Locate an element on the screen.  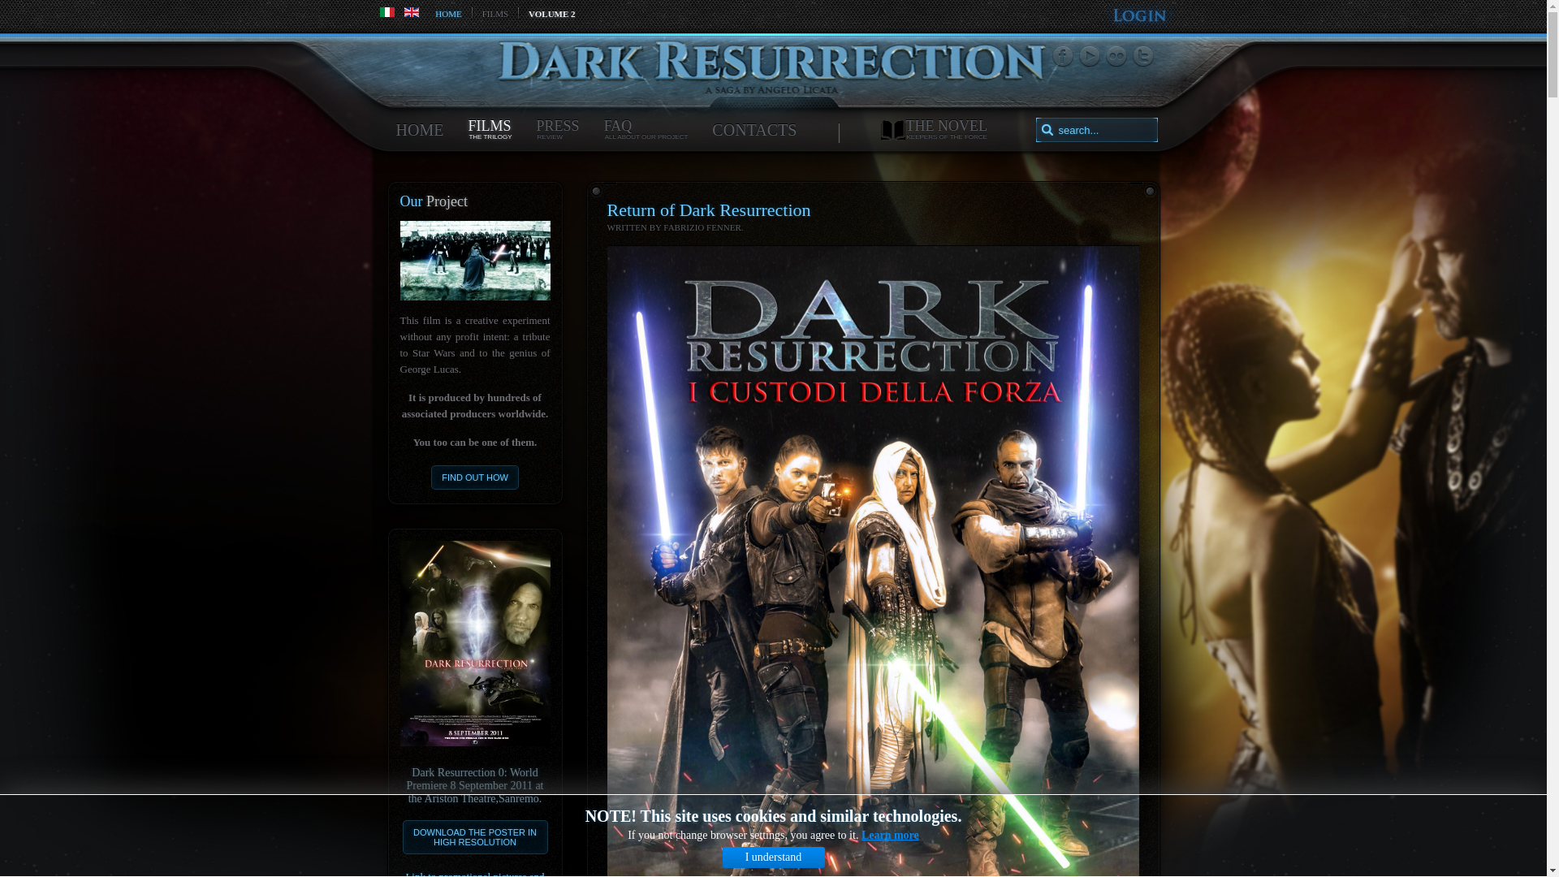
facebook is located at coordinates (420, 129).